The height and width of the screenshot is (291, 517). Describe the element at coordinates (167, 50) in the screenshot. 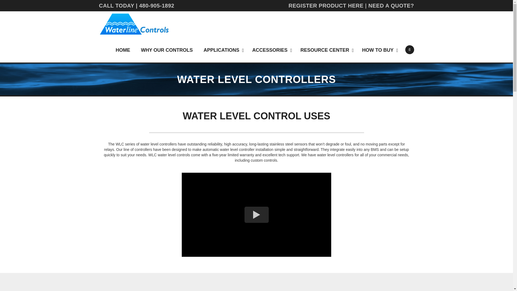

I see `WHY OUR CONTROLS` at that location.